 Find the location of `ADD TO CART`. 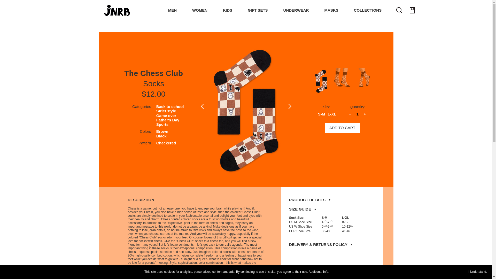

ADD TO CART is located at coordinates (342, 128).